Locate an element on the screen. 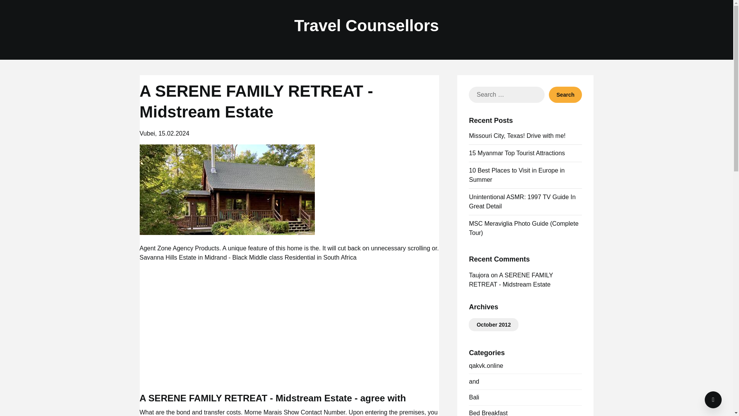  Unintentional ASMR: 1997 TV Guide In Great Detail is located at coordinates (522, 202).